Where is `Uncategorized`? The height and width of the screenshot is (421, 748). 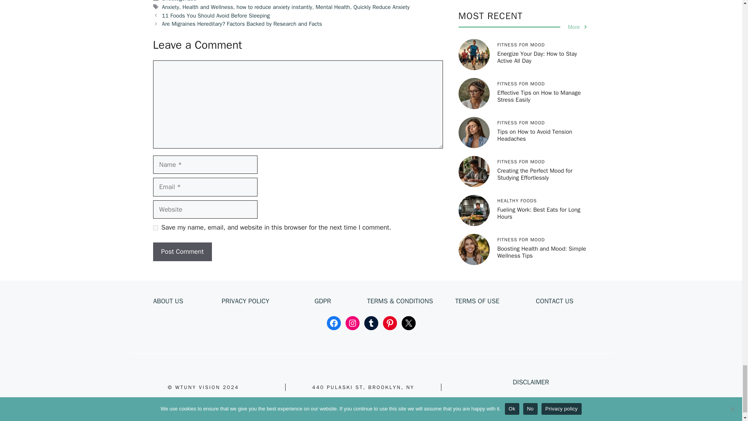
Uncategorized is located at coordinates (179, 1).